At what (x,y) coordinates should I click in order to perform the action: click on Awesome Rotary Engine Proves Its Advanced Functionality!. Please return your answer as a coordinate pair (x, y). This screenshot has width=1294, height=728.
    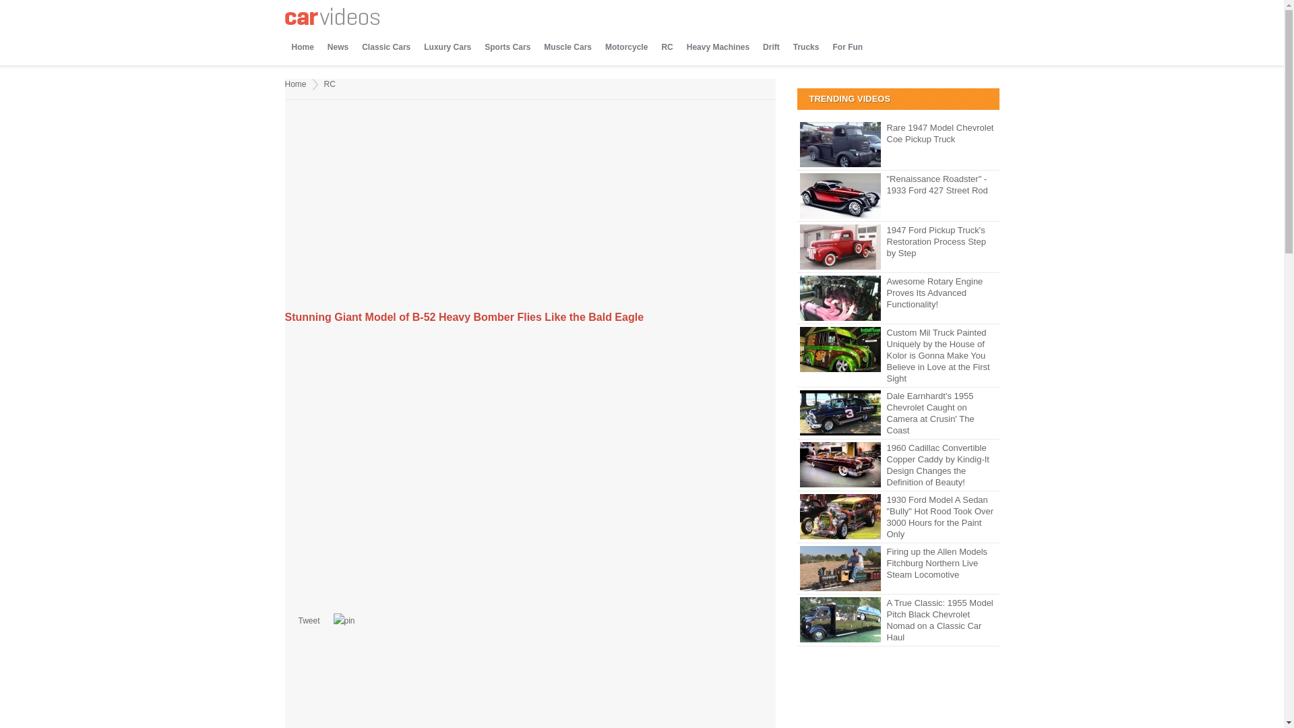
    Looking at the image, I should click on (898, 293).